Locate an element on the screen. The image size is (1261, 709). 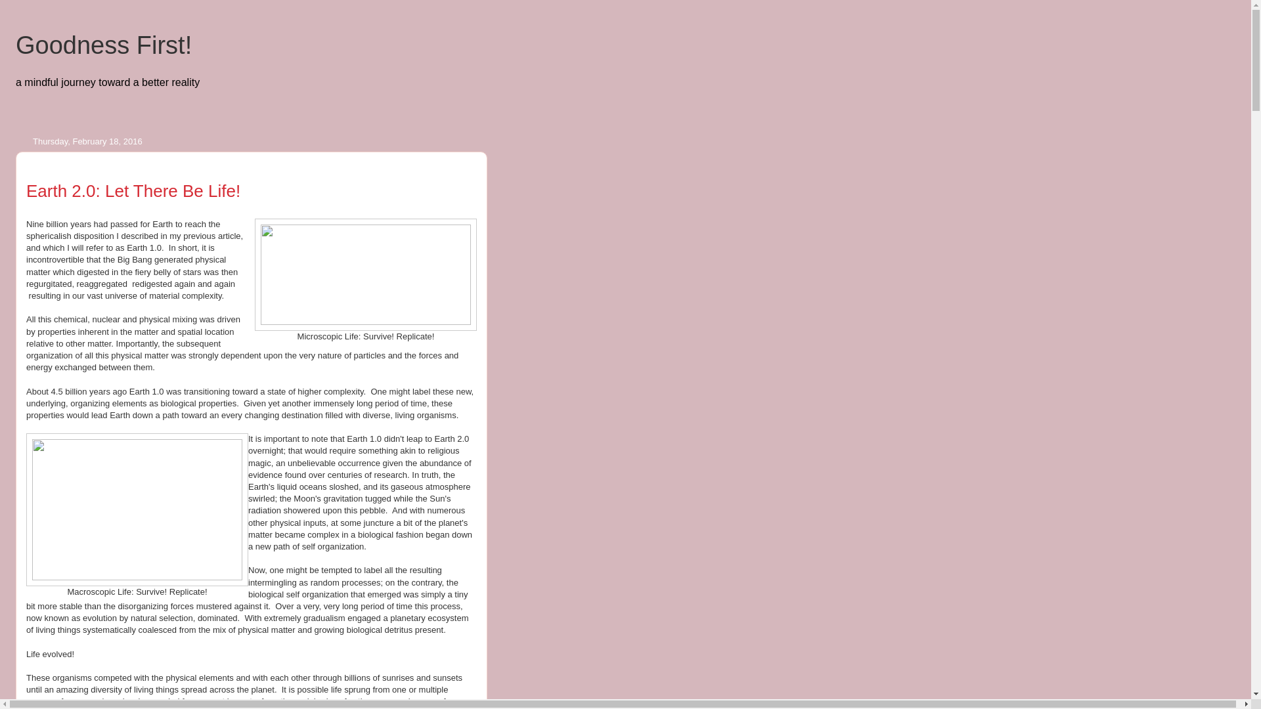
Earth 2.0: Let There Be Life! is located at coordinates (133, 190).